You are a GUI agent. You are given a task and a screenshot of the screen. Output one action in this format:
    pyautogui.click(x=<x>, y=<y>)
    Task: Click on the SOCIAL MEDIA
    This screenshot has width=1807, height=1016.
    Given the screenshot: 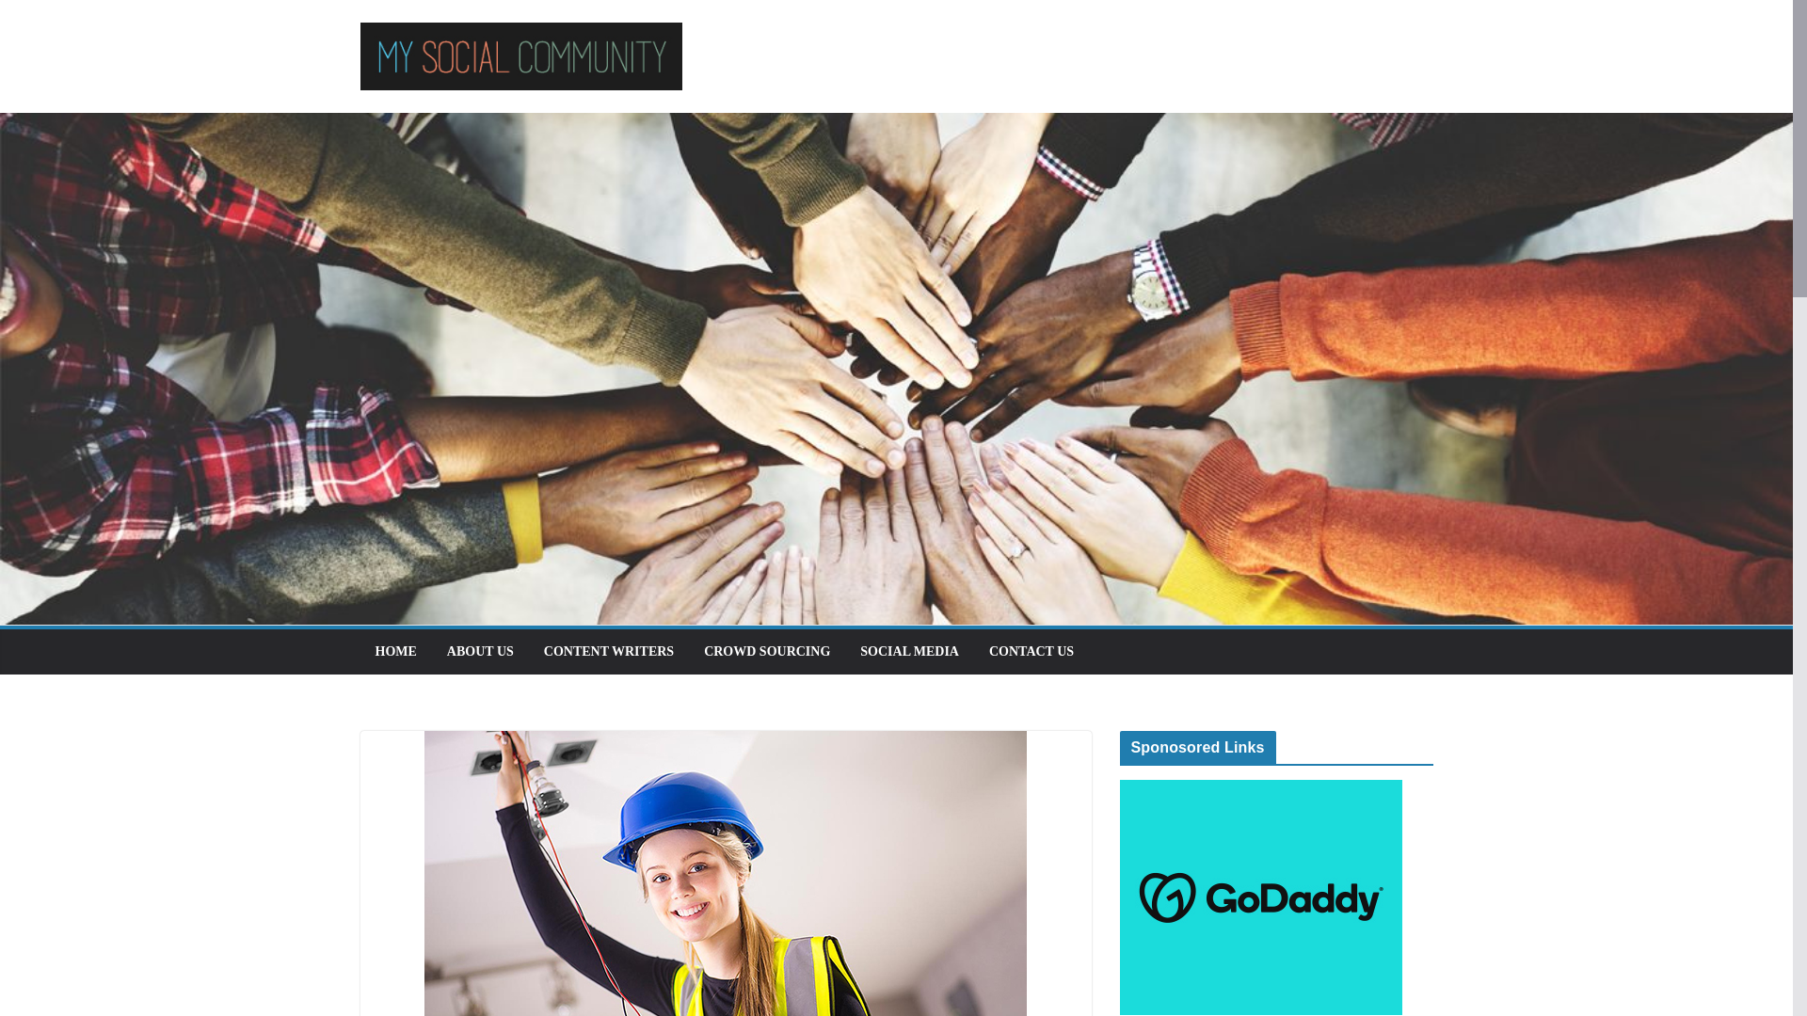 What is the action you would take?
    pyautogui.click(x=909, y=652)
    